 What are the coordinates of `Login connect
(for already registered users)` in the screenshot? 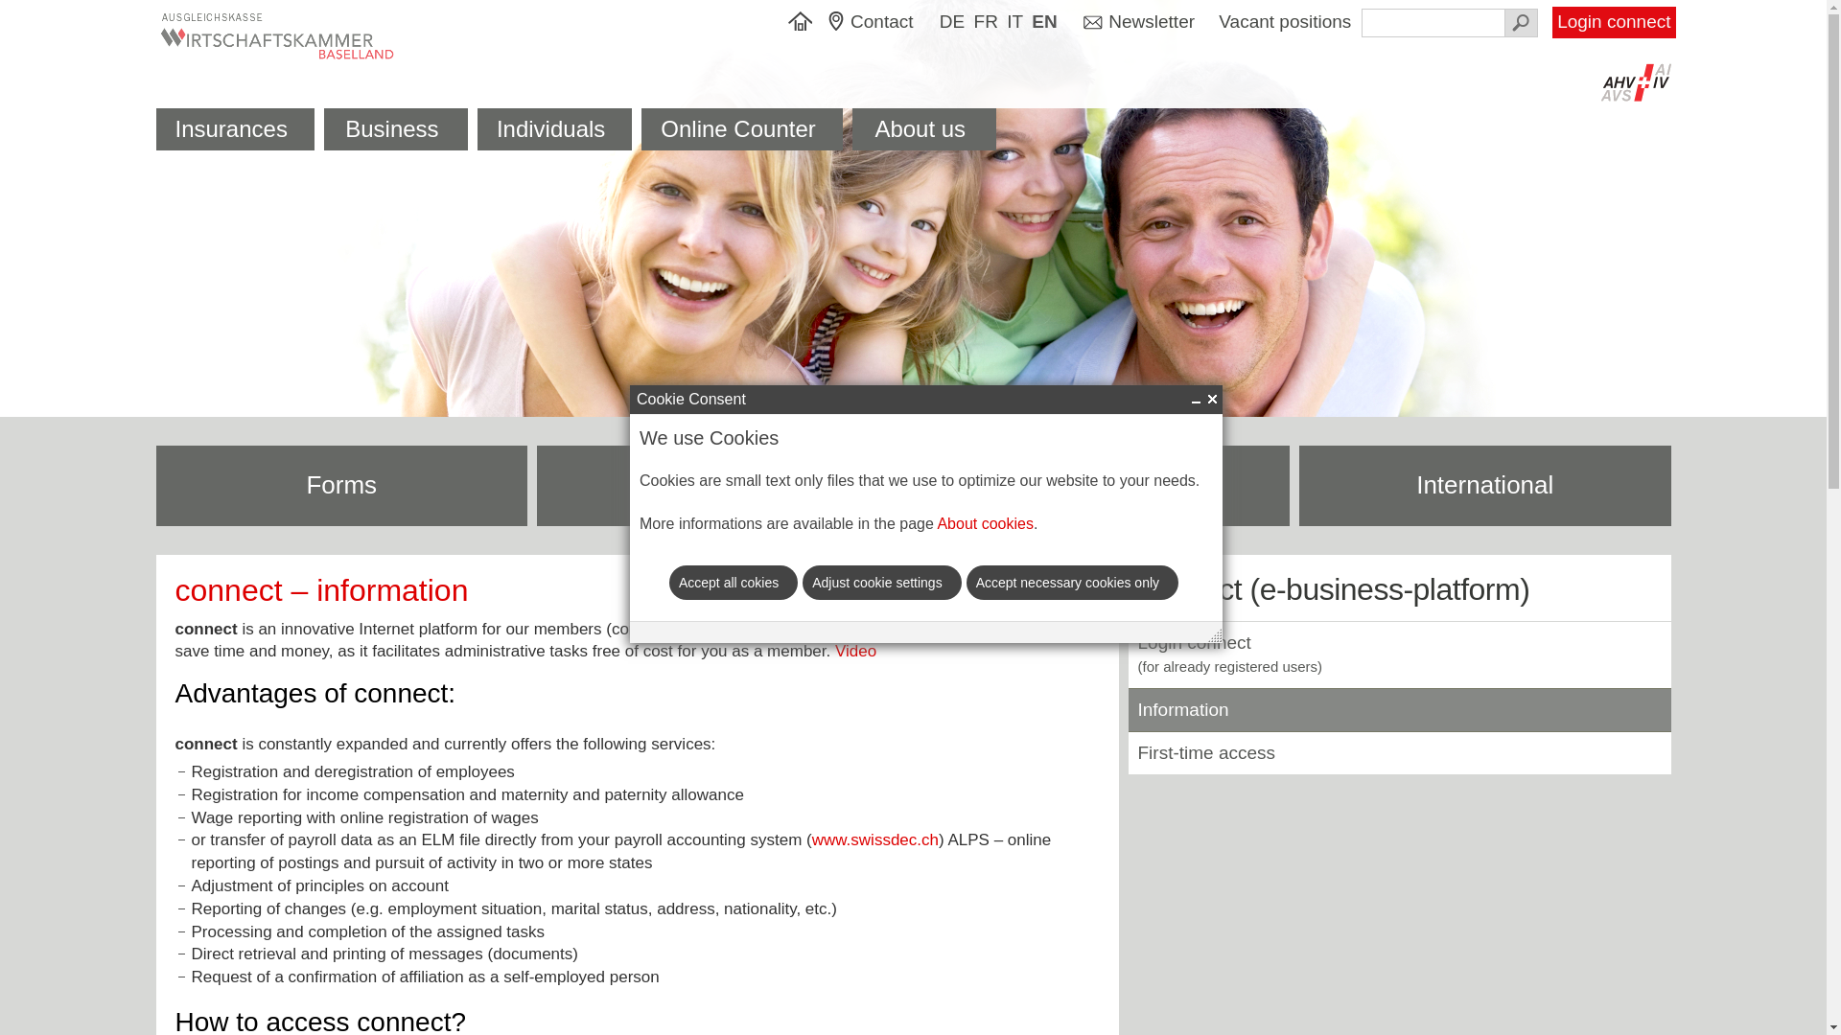 It's located at (1229, 655).